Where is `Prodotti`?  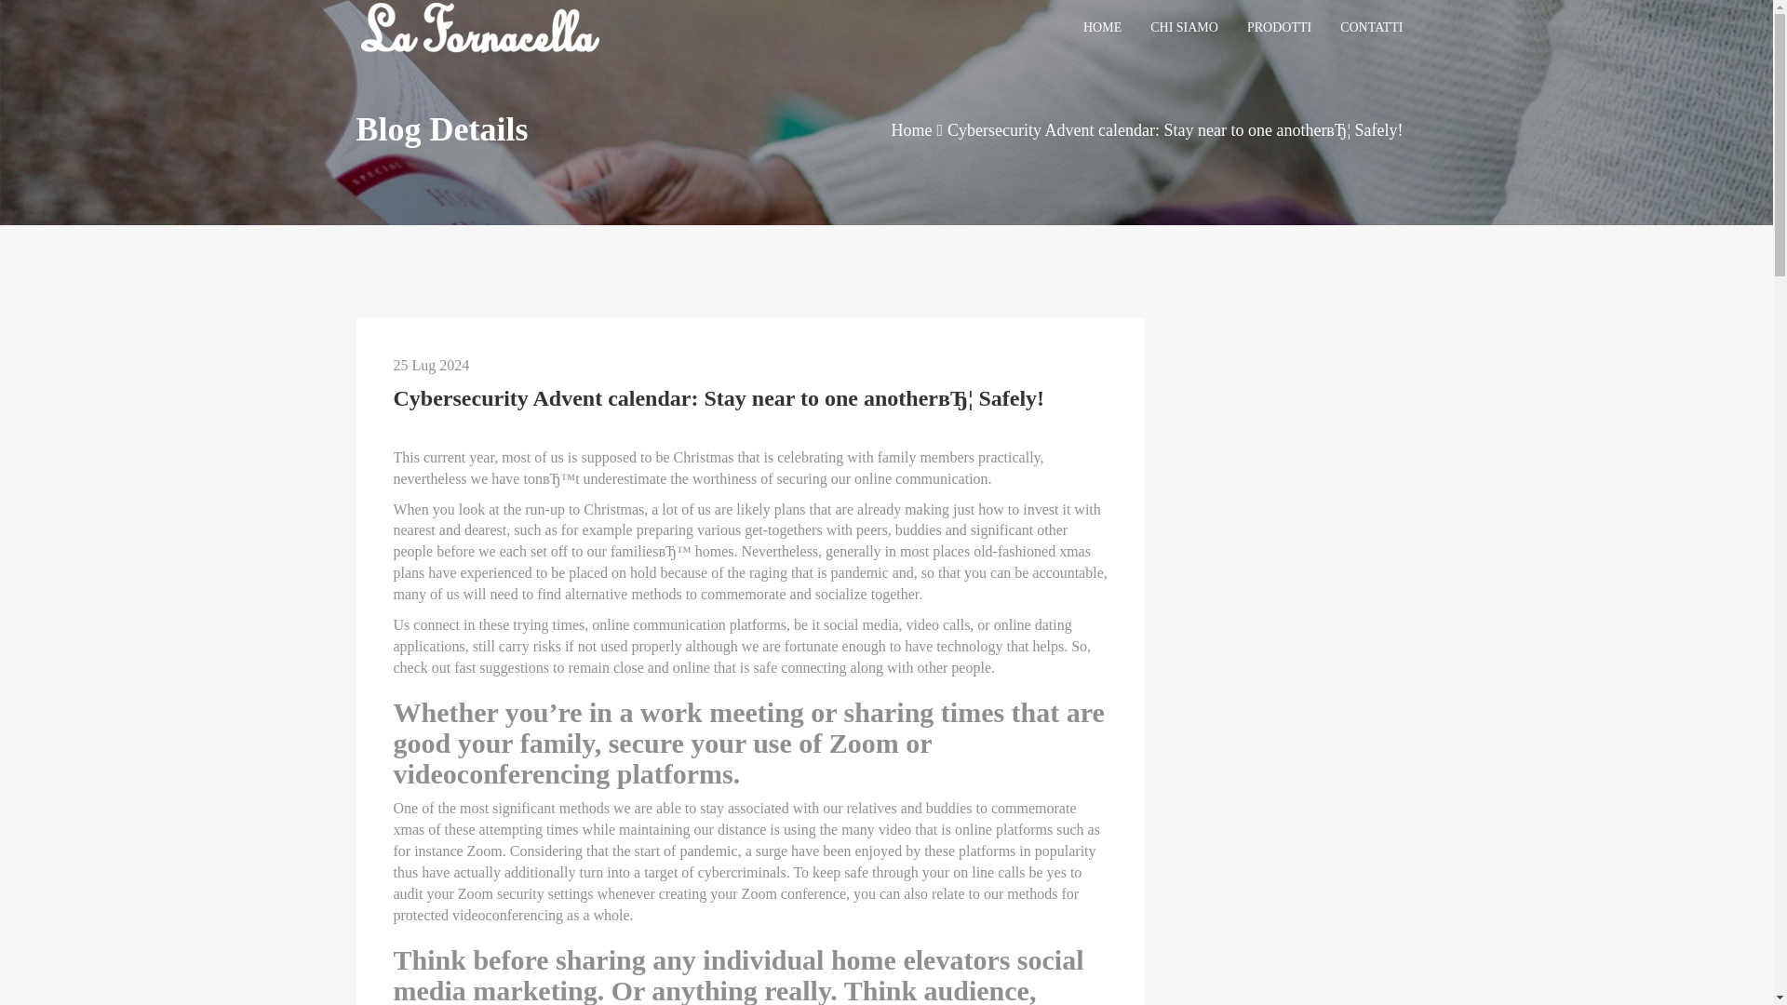 Prodotti is located at coordinates (1279, 28).